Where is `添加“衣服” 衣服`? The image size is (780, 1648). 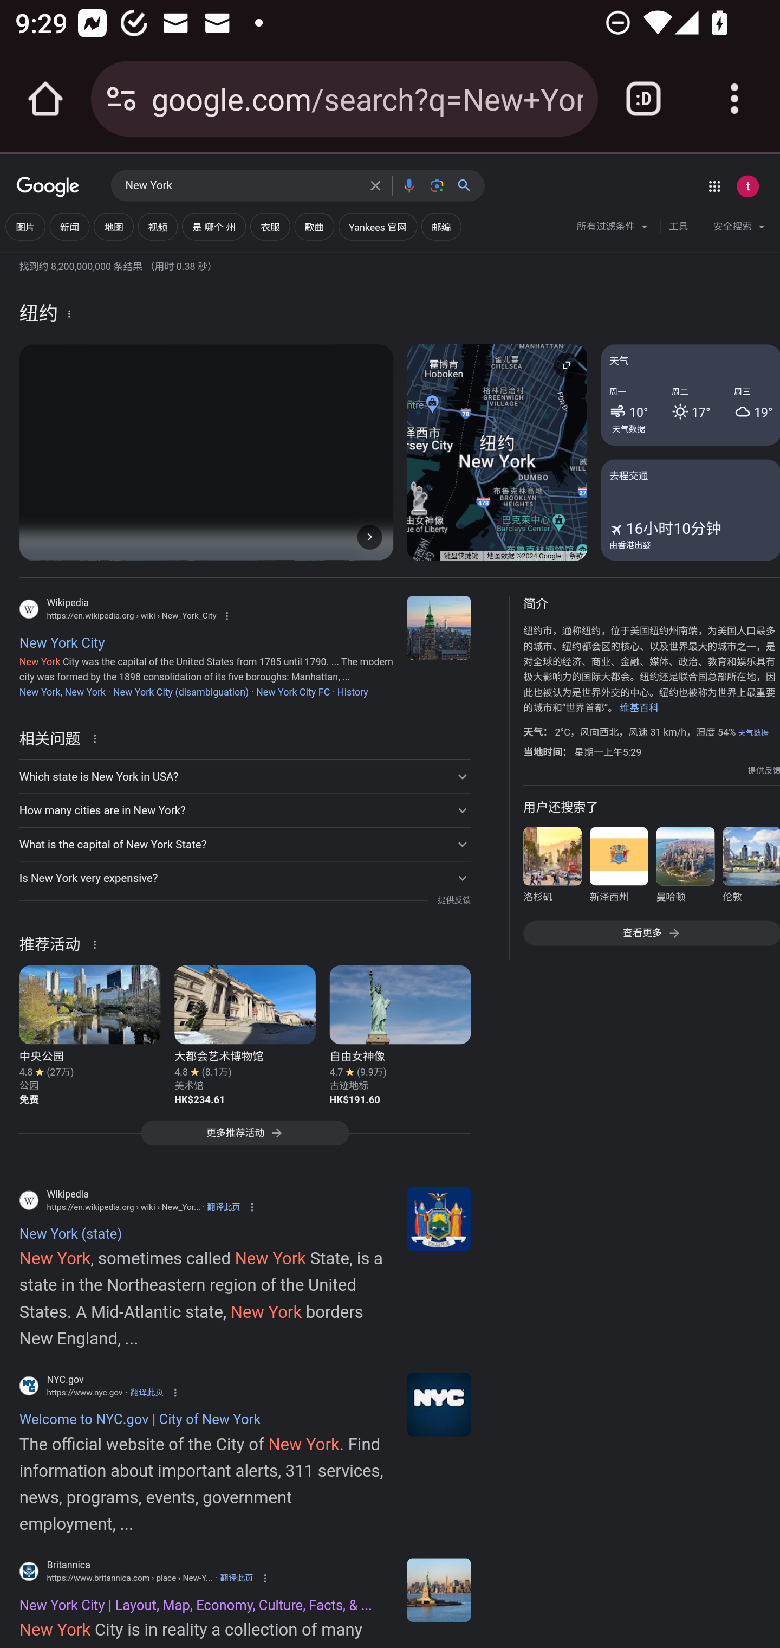 添加“衣服” 衣服 is located at coordinates (270, 227).